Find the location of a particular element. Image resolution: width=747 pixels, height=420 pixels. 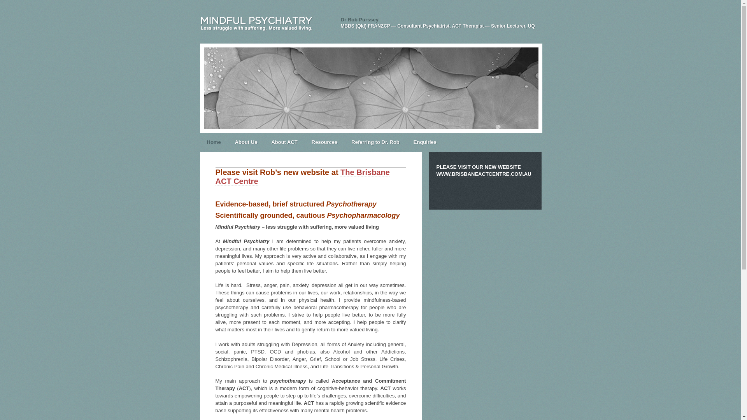

About ACT is located at coordinates (284, 142).